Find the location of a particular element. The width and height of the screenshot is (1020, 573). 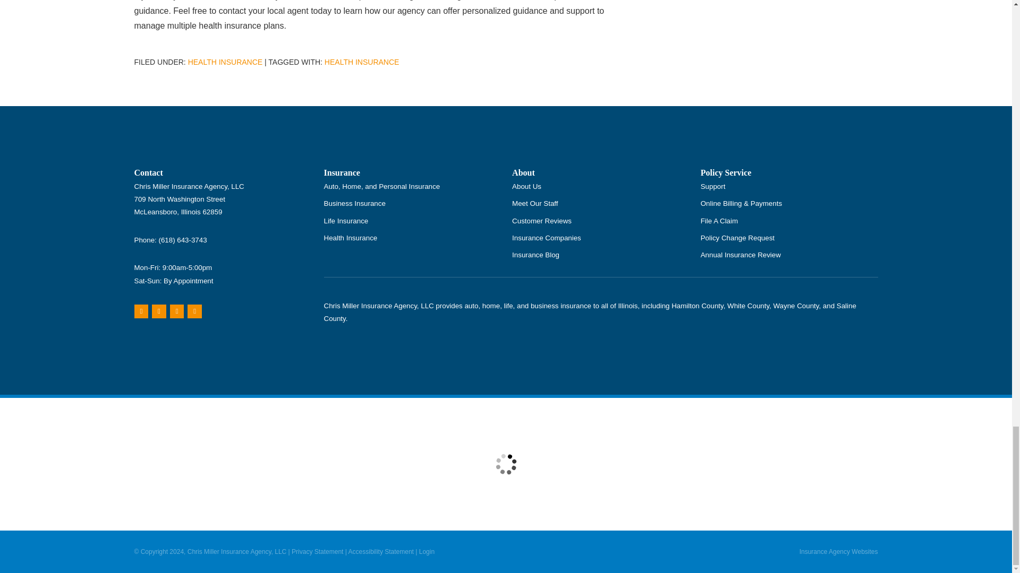

Google Maps is located at coordinates (140, 311).